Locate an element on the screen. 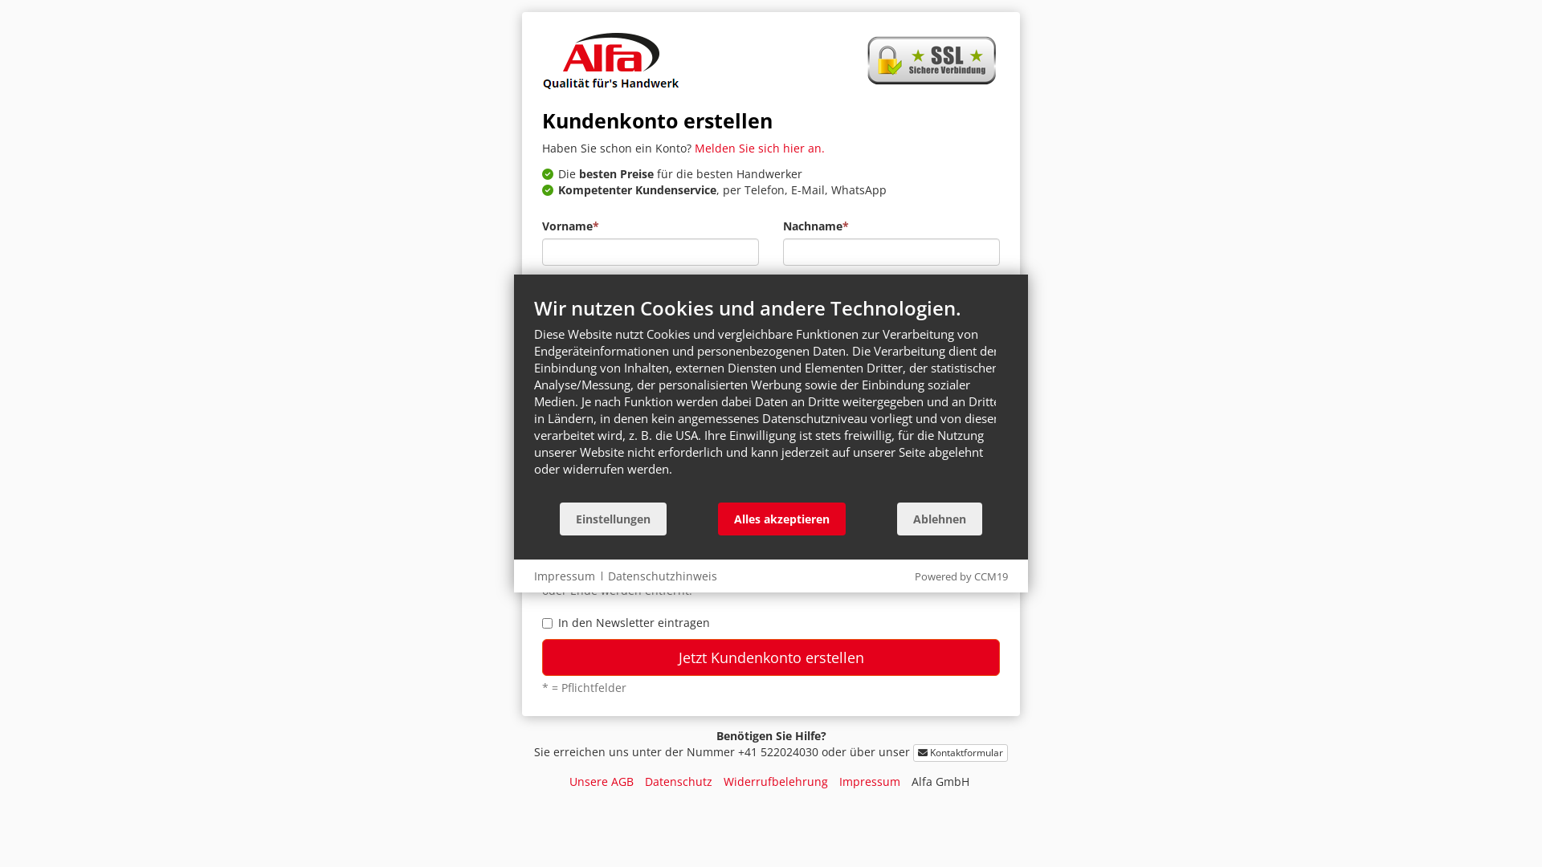  Datenschutzhinweis is located at coordinates (663, 576).